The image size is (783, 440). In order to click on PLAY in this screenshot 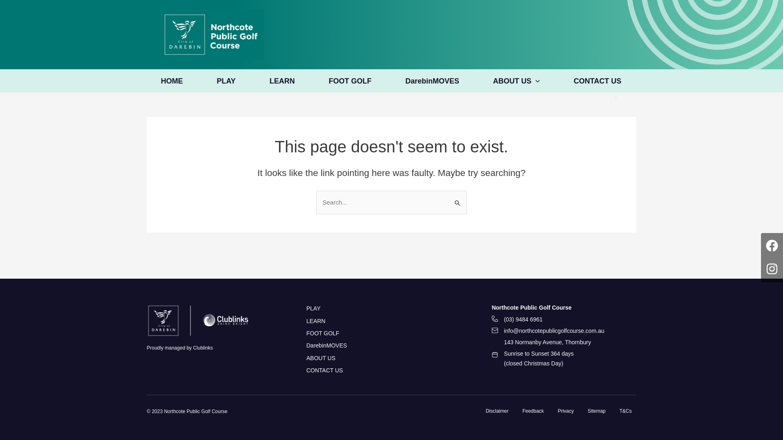, I will do `click(227, 81)`.